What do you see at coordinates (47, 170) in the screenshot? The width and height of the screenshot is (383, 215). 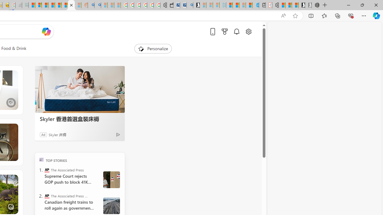 I see `The Associated Press` at bounding box center [47, 170].